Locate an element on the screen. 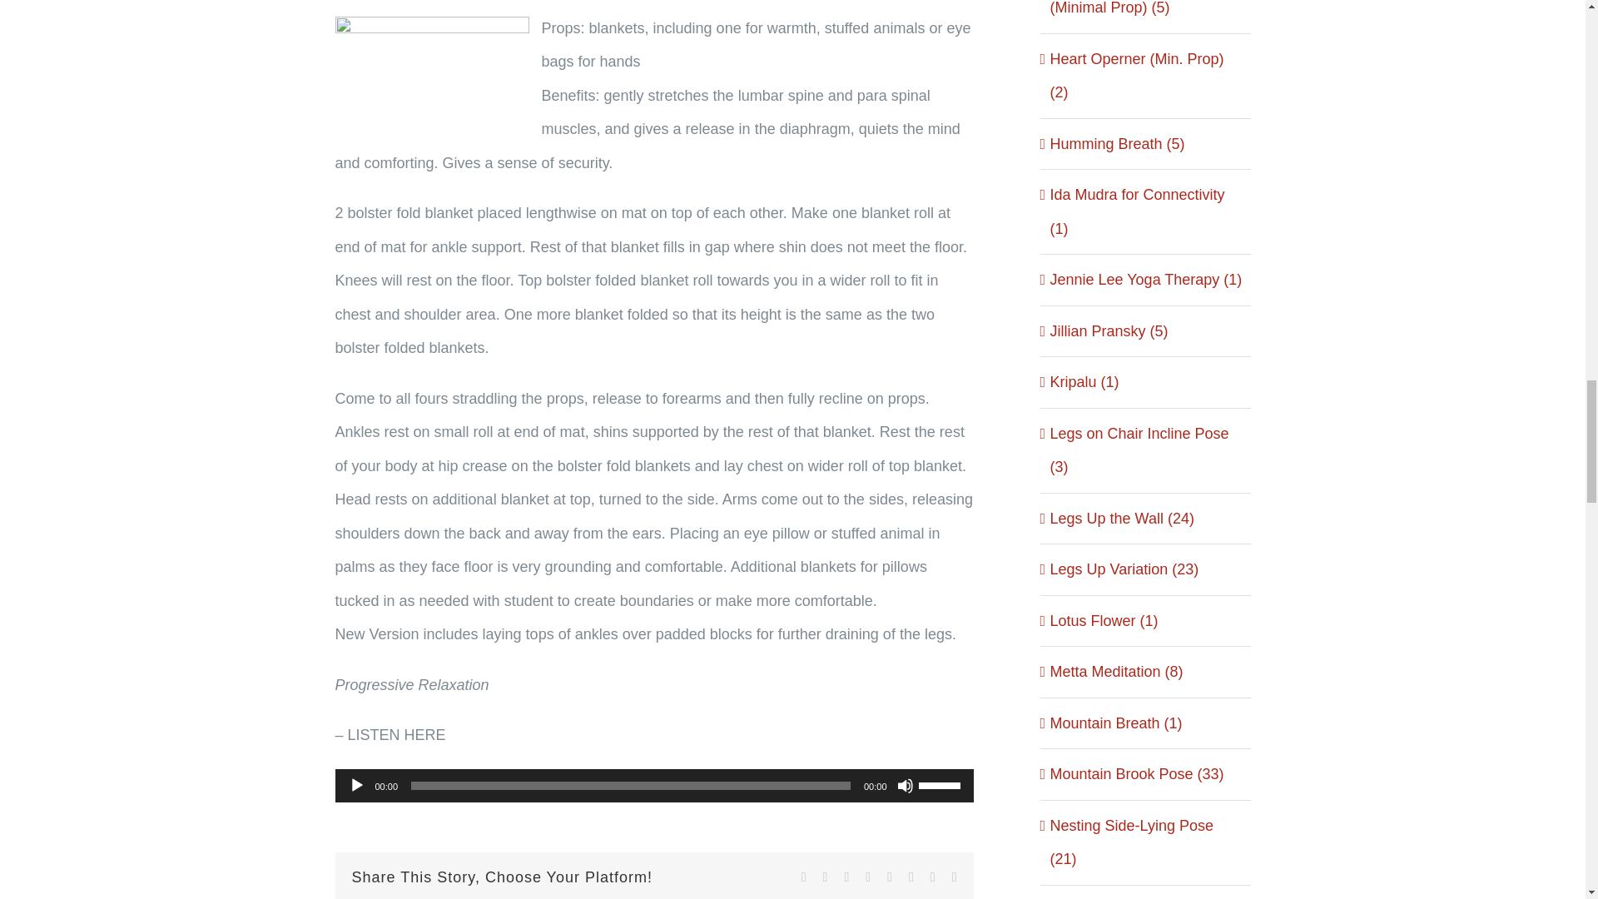 Image resolution: width=1598 pixels, height=899 pixels. Mute is located at coordinates (906, 786).